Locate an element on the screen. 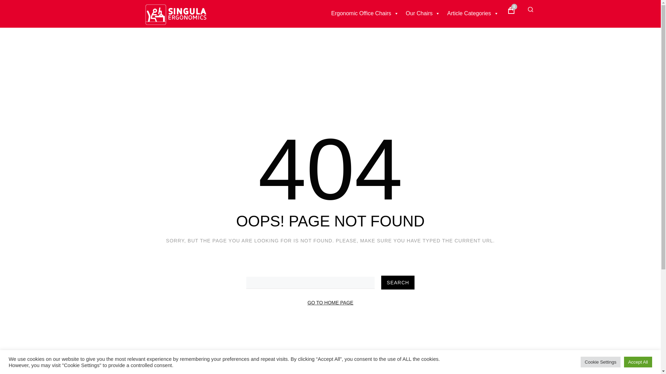  Search is located at coordinates (522, 47).